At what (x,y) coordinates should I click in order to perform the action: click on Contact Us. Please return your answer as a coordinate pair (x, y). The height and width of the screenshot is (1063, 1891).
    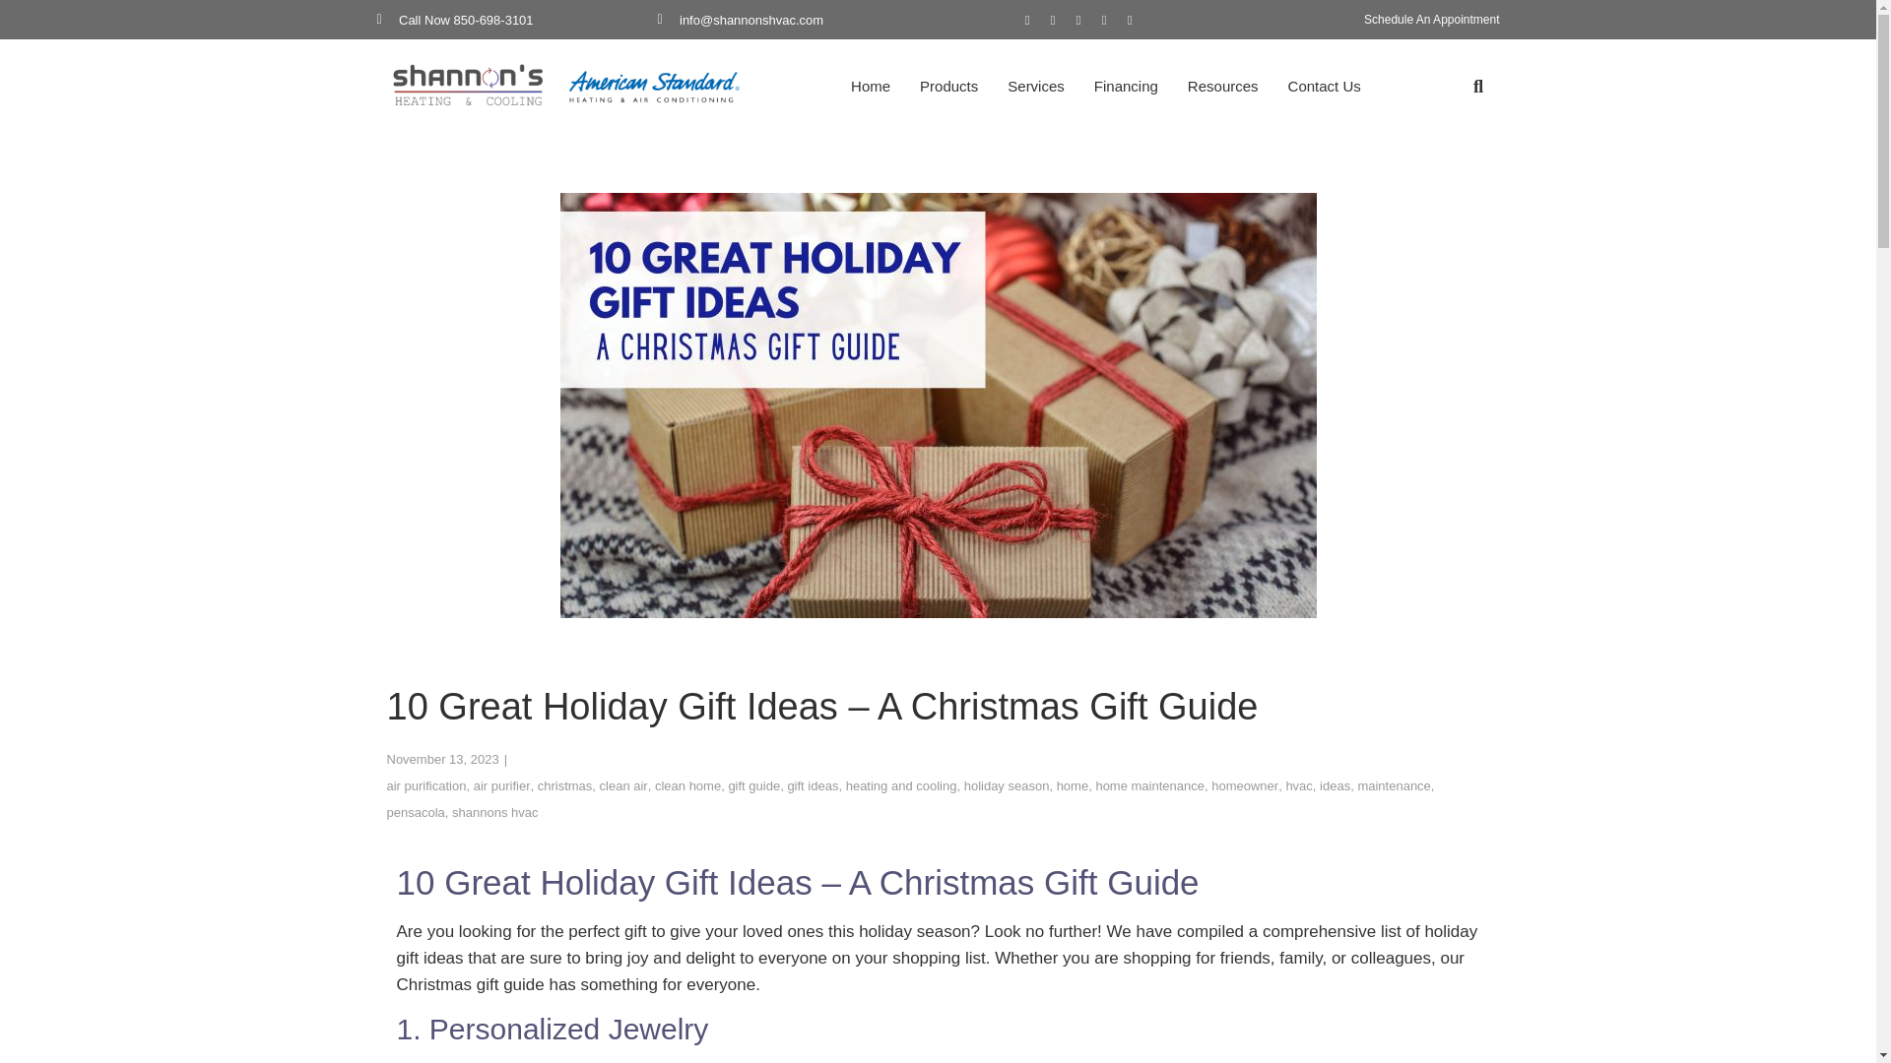
    Looking at the image, I should click on (1324, 87).